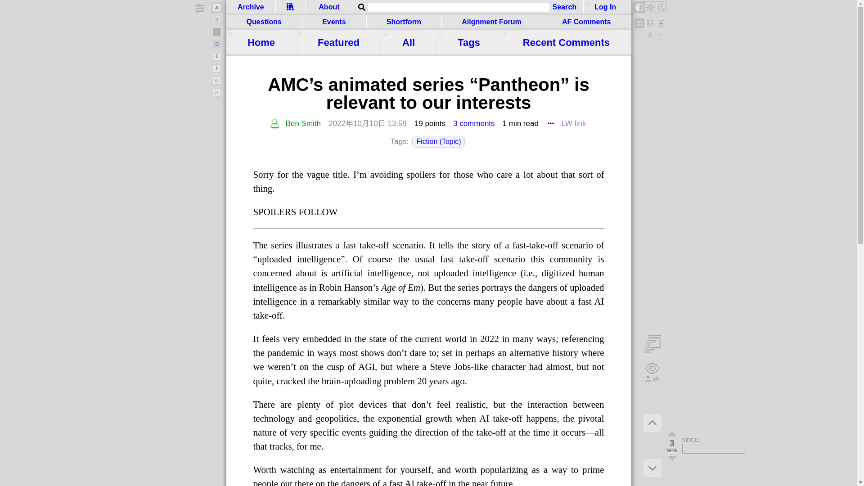 The height and width of the screenshot is (486, 864). What do you see at coordinates (264, 22) in the screenshot?
I see `Questions` at bounding box center [264, 22].